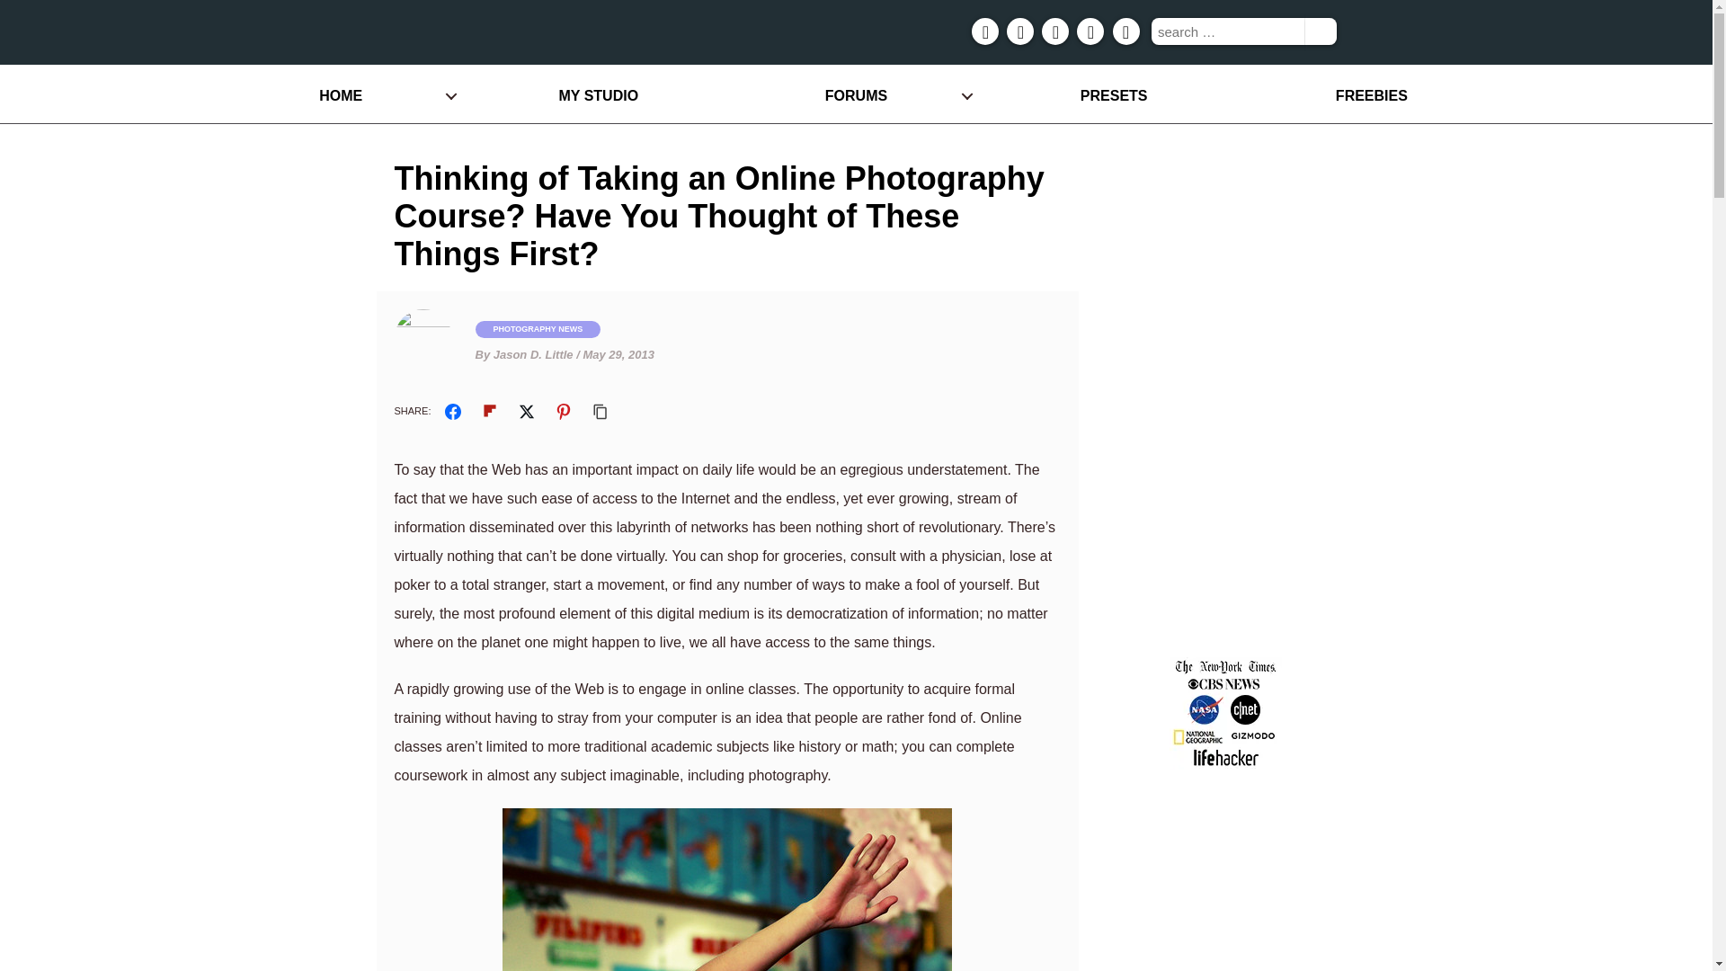  I want to click on Share on Shares, so click(453, 412).